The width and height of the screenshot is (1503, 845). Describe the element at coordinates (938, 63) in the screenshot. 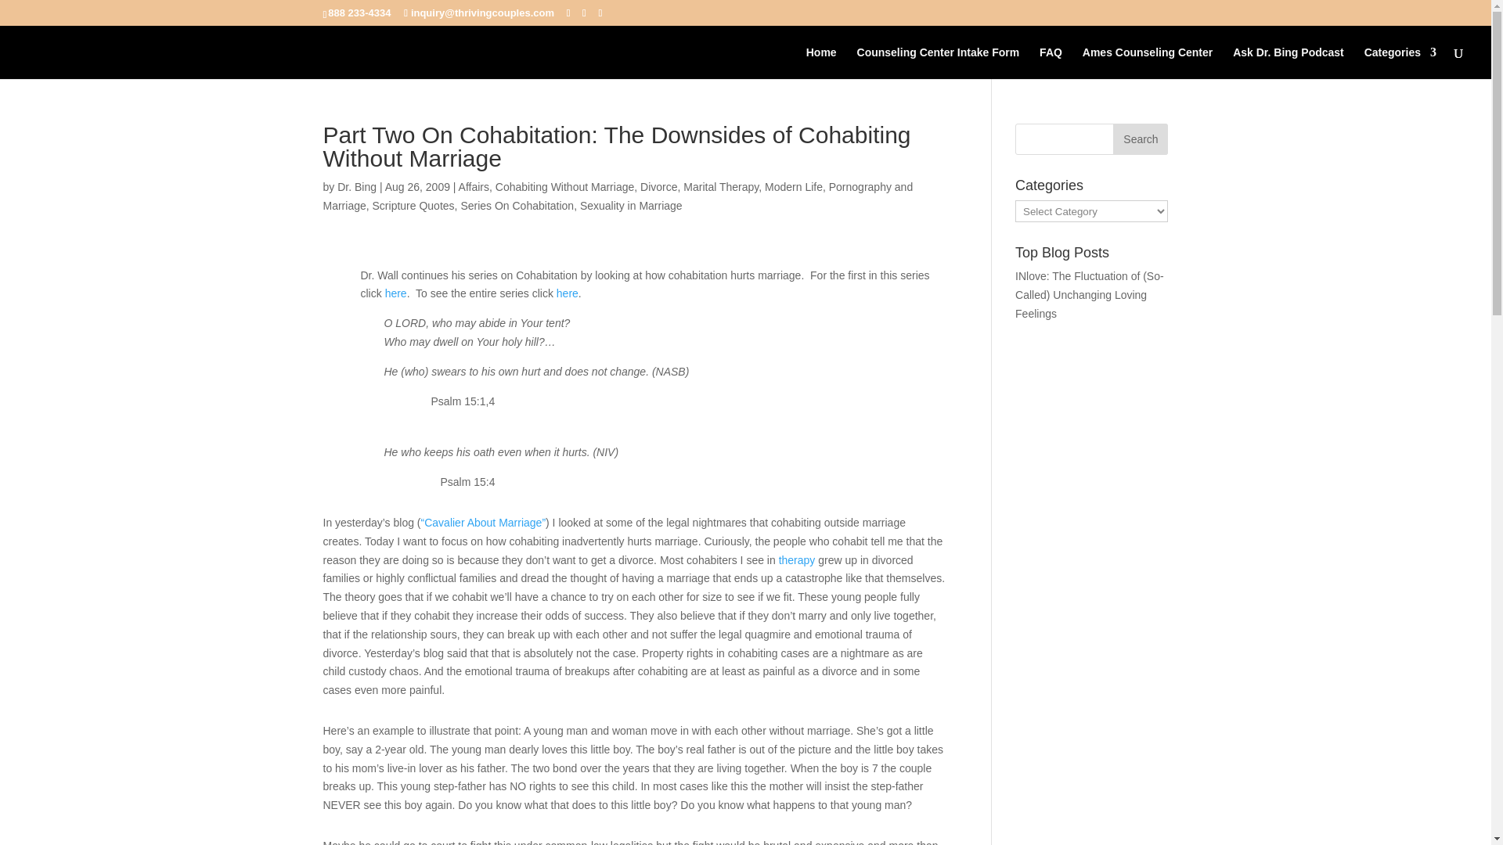

I see `Counseling Center Intake Form` at that location.